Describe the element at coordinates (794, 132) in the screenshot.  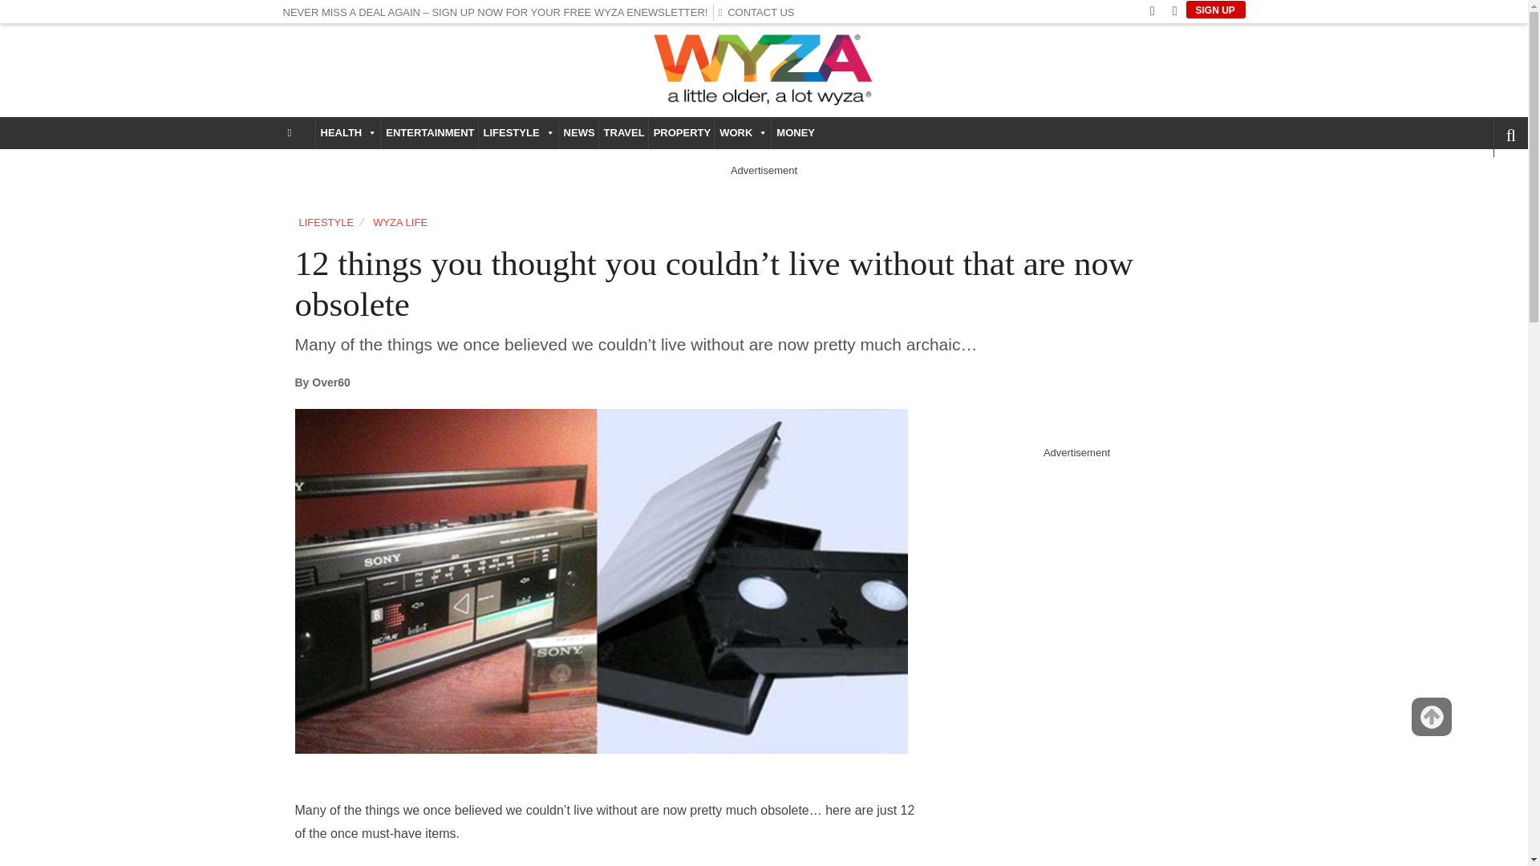
I see `MONEY` at that location.